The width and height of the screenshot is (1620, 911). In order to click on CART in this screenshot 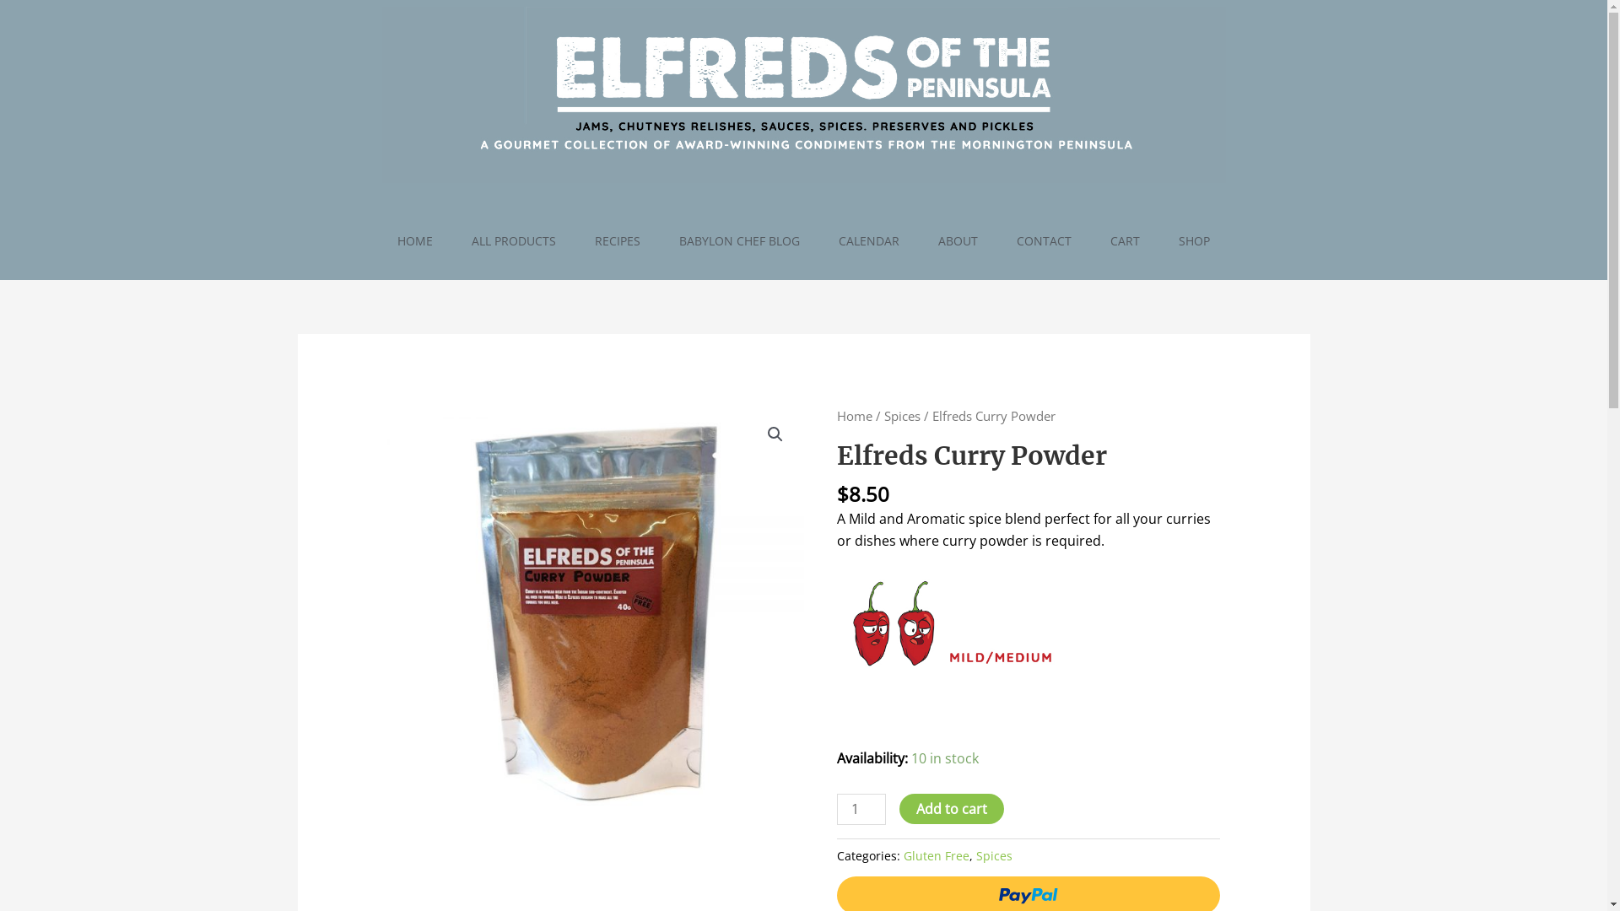, I will do `click(1126, 241)`.